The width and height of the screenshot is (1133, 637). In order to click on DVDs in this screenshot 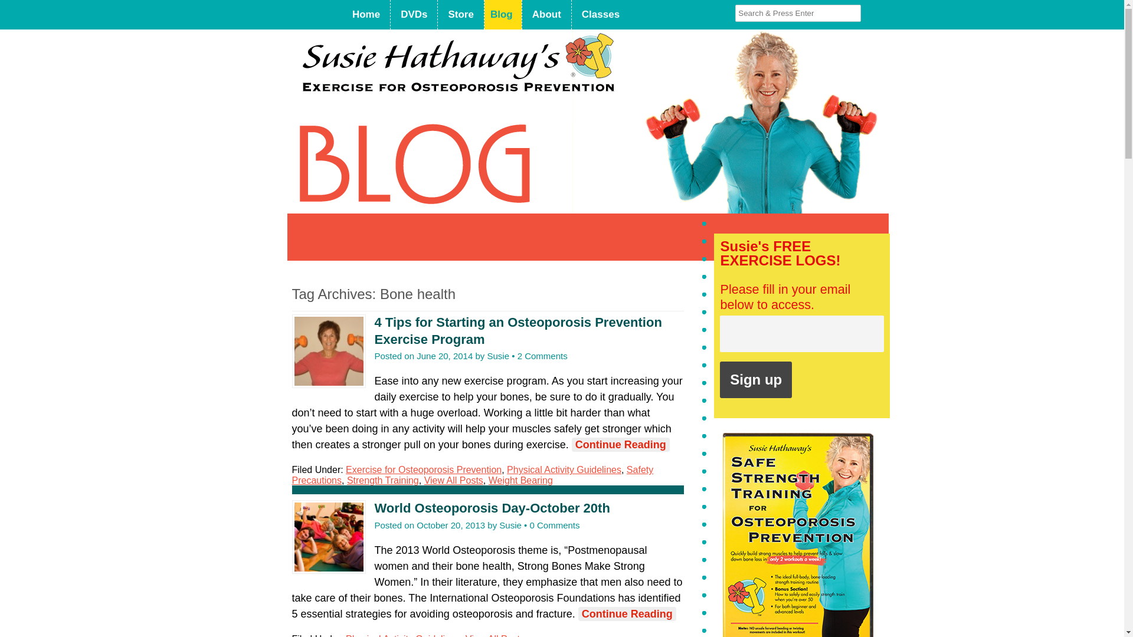, I will do `click(414, 14)`.